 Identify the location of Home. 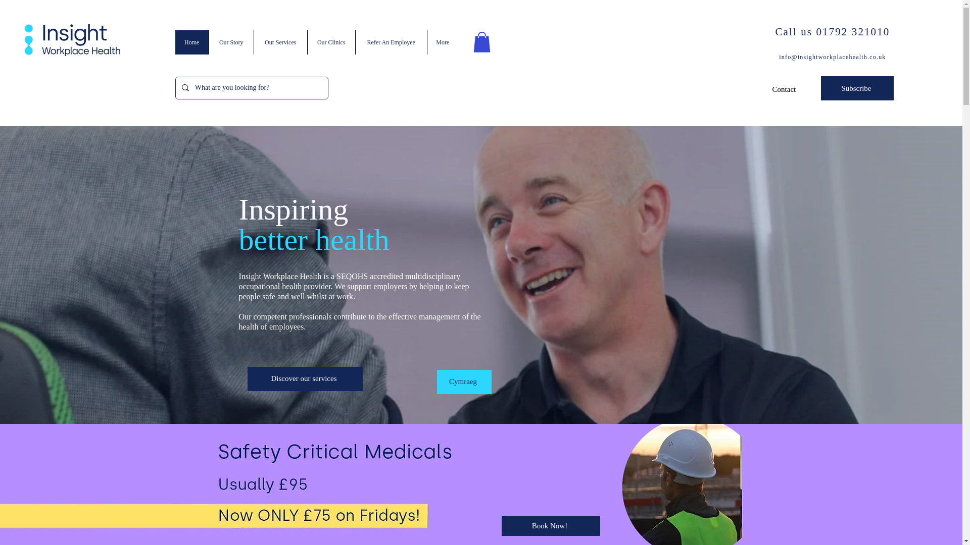
(192, 42).